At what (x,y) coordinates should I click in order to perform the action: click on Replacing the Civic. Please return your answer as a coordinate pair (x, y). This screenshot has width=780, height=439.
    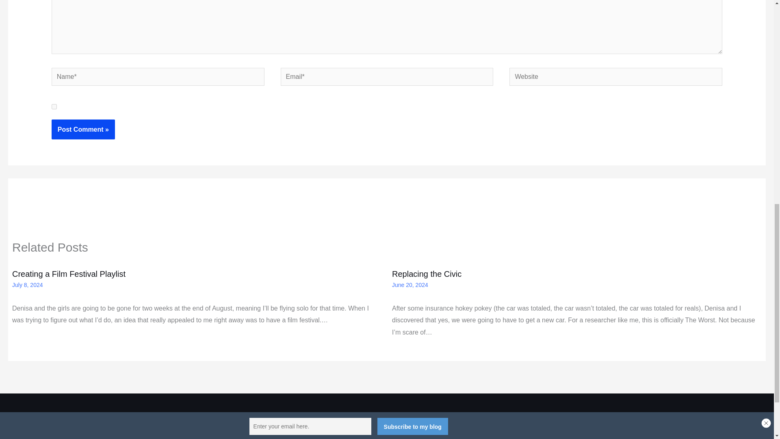
    Looking at the image, I should click on (427, 274).